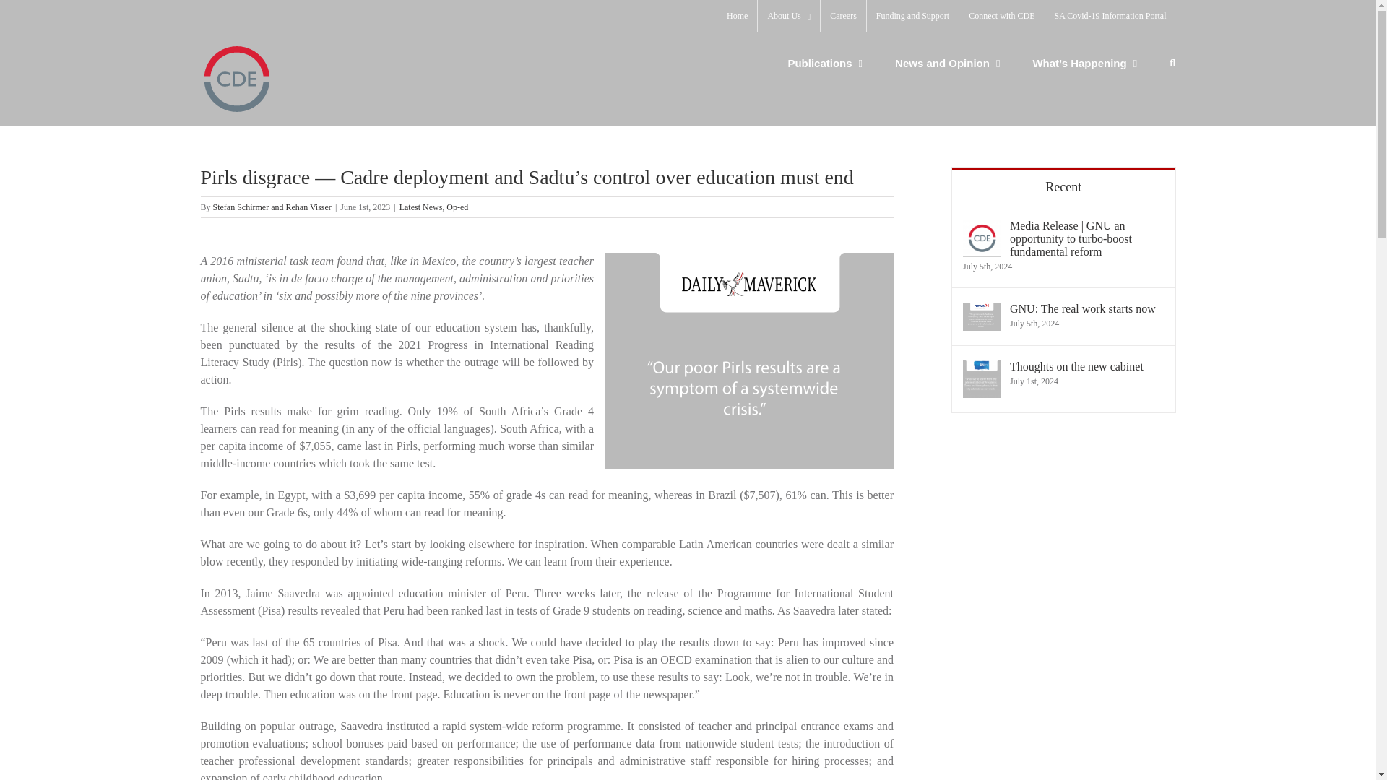 This screenshot has height=780, width=1387. I want to click on Posts by Stefan Schirmer and Rehan Visser, so click(272, 207).